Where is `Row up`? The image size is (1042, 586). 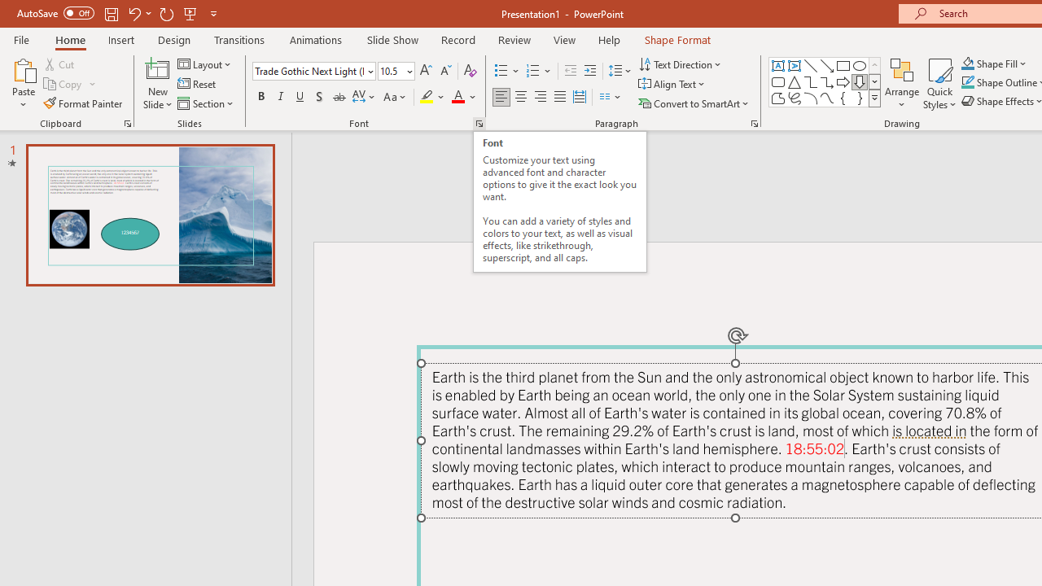
Row up is located at coordinates (874, 65).